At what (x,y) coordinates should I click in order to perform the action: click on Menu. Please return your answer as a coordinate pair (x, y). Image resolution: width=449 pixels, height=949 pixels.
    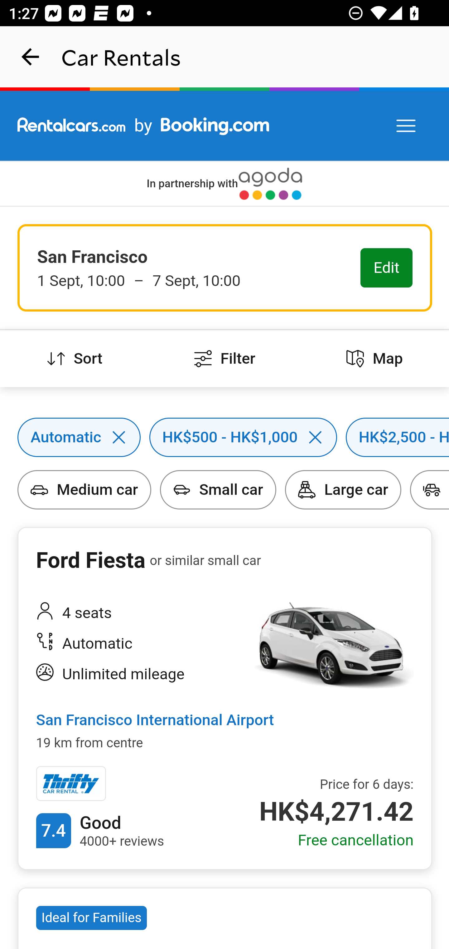
    Looking at the image, I should click on (407, 126).